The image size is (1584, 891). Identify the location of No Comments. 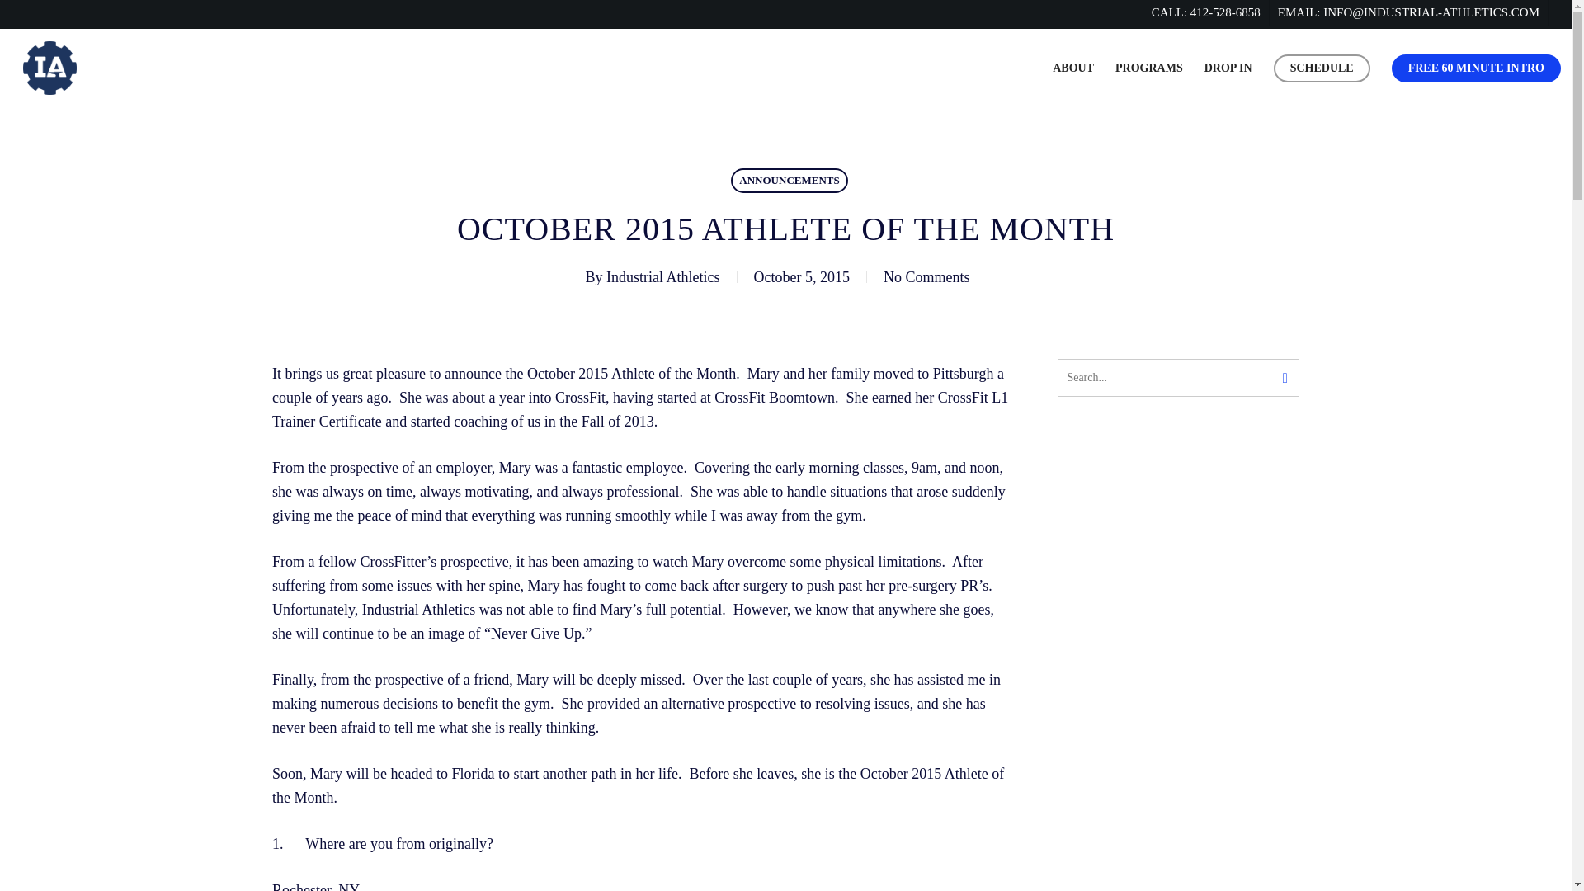
(926, 277).